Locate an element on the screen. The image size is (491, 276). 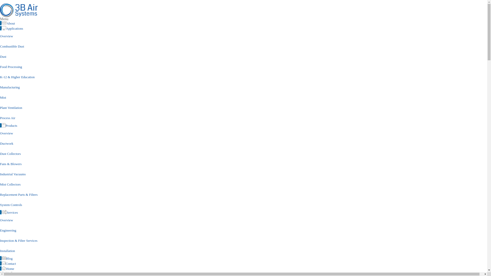
System Controls is located at coordinates (11, 205).